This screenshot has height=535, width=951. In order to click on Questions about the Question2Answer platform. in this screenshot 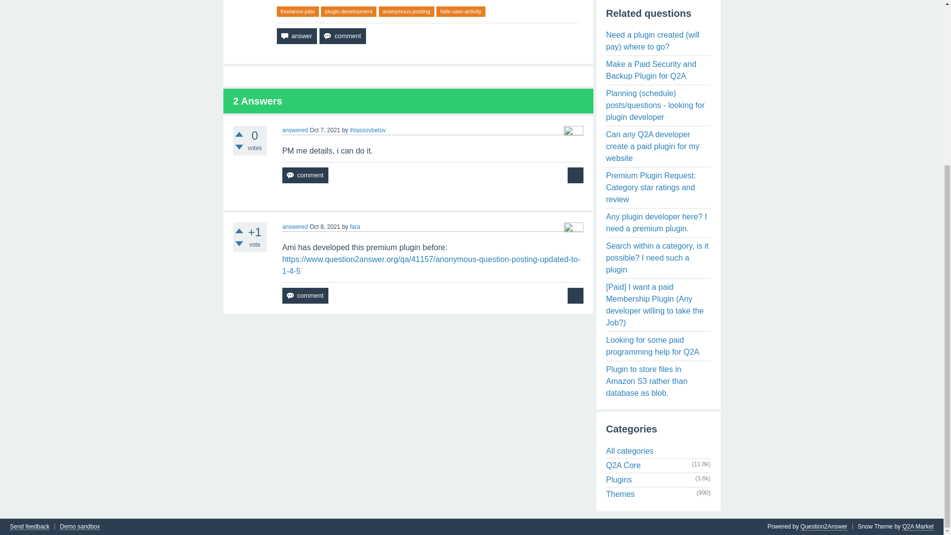, I will do `click(624, 465)`.